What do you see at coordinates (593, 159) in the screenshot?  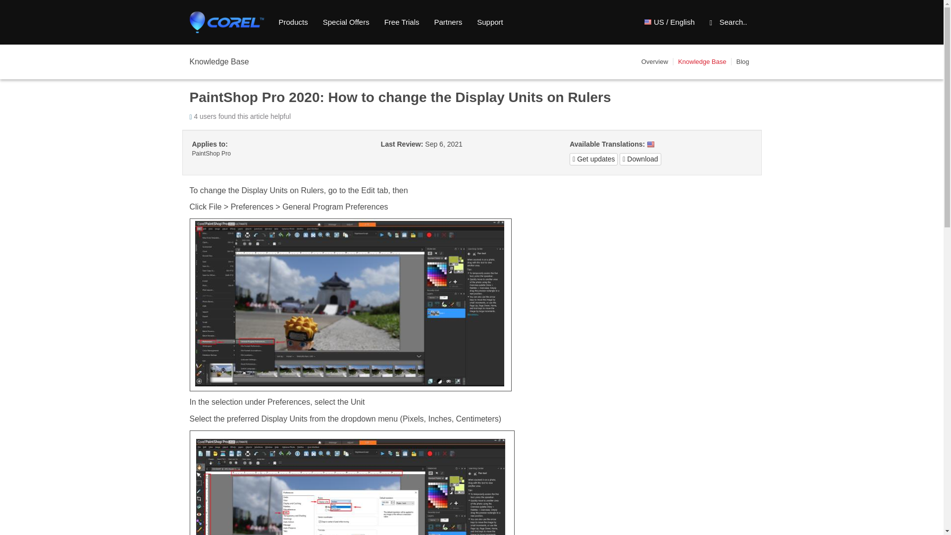 I see `Get updates` at bounding box center [593, 159].